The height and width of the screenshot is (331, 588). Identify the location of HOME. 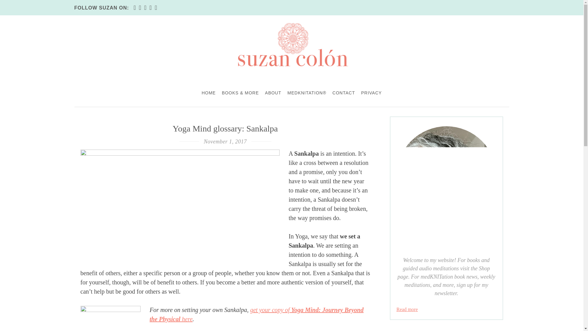
(209, 93).